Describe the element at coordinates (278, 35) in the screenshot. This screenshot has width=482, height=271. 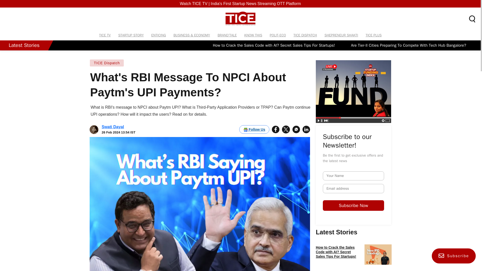
I see `POLIT-ECO` at that location.